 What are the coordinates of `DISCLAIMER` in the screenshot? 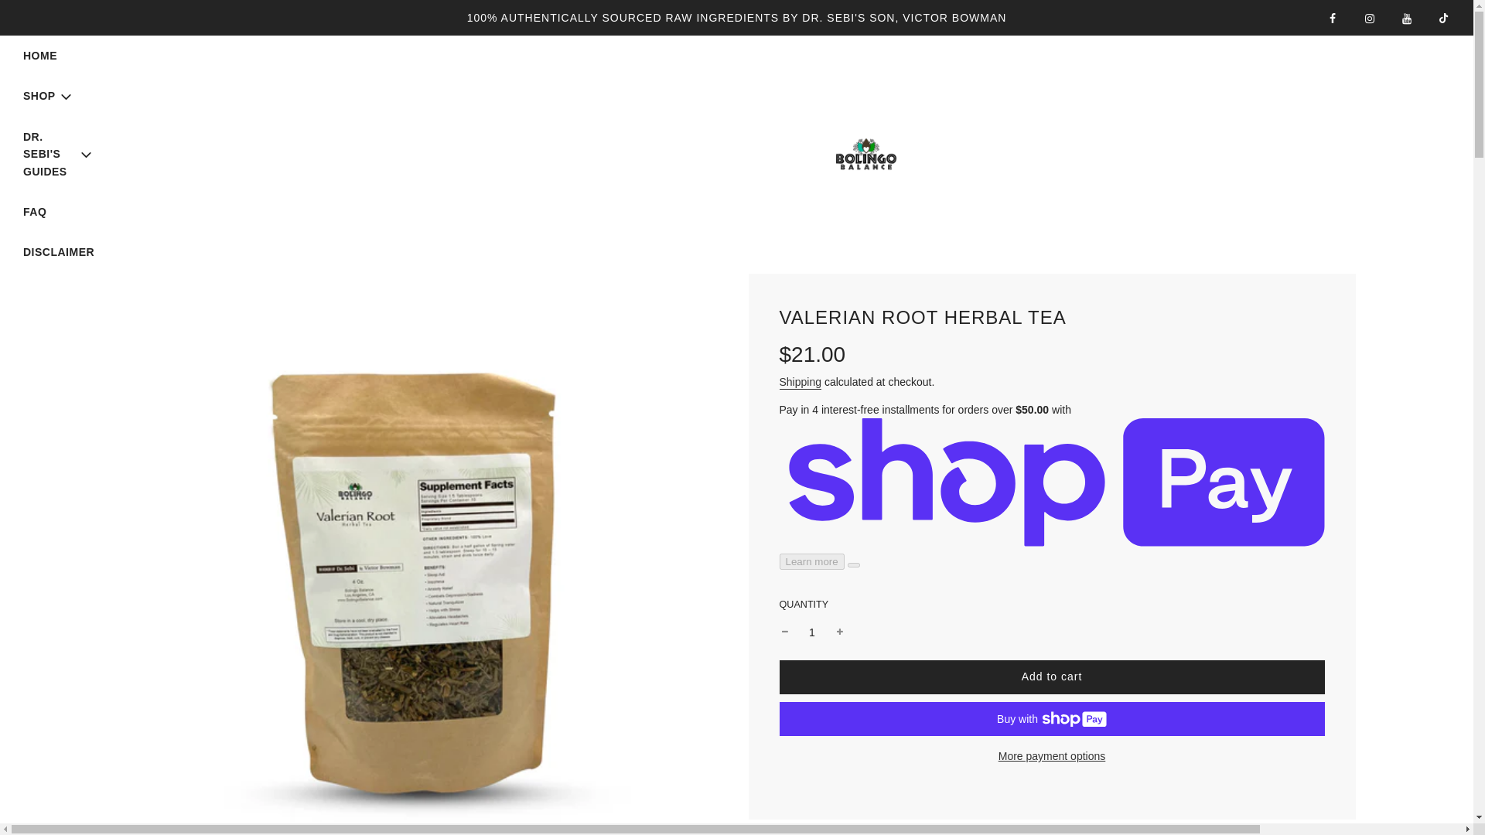 It's located at (59, 252).